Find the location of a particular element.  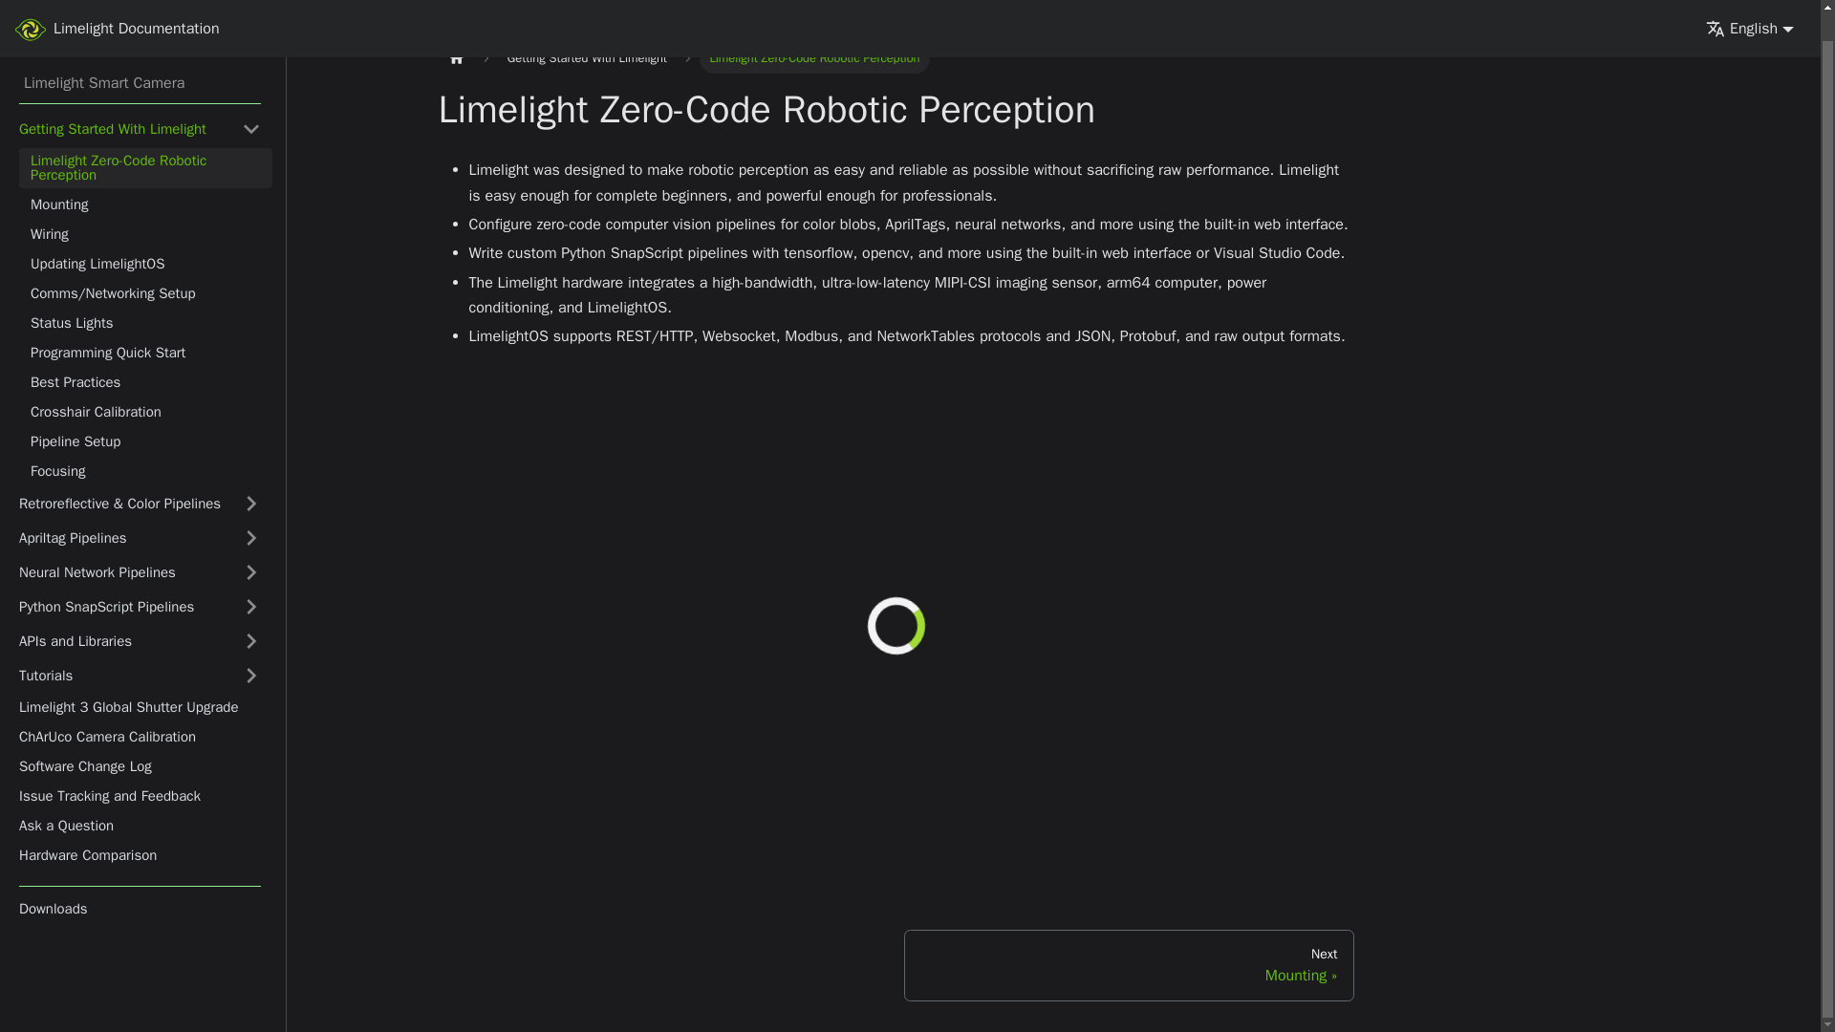

Status Lights is located at coordinates (145, 294).